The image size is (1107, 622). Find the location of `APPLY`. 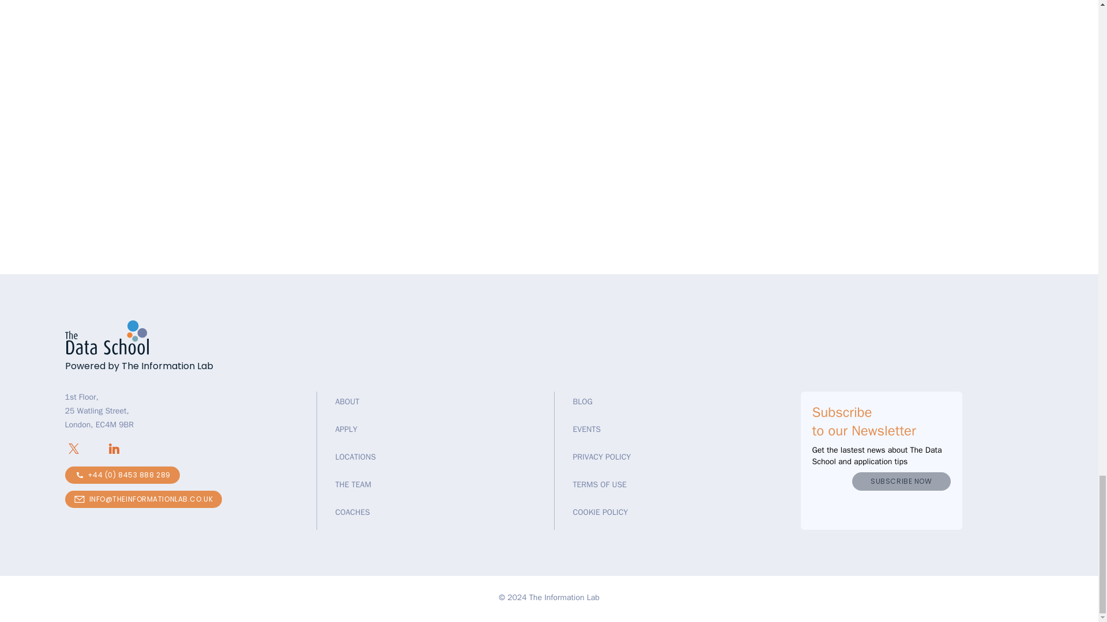

APPLY is located at coordinates (346, 428).